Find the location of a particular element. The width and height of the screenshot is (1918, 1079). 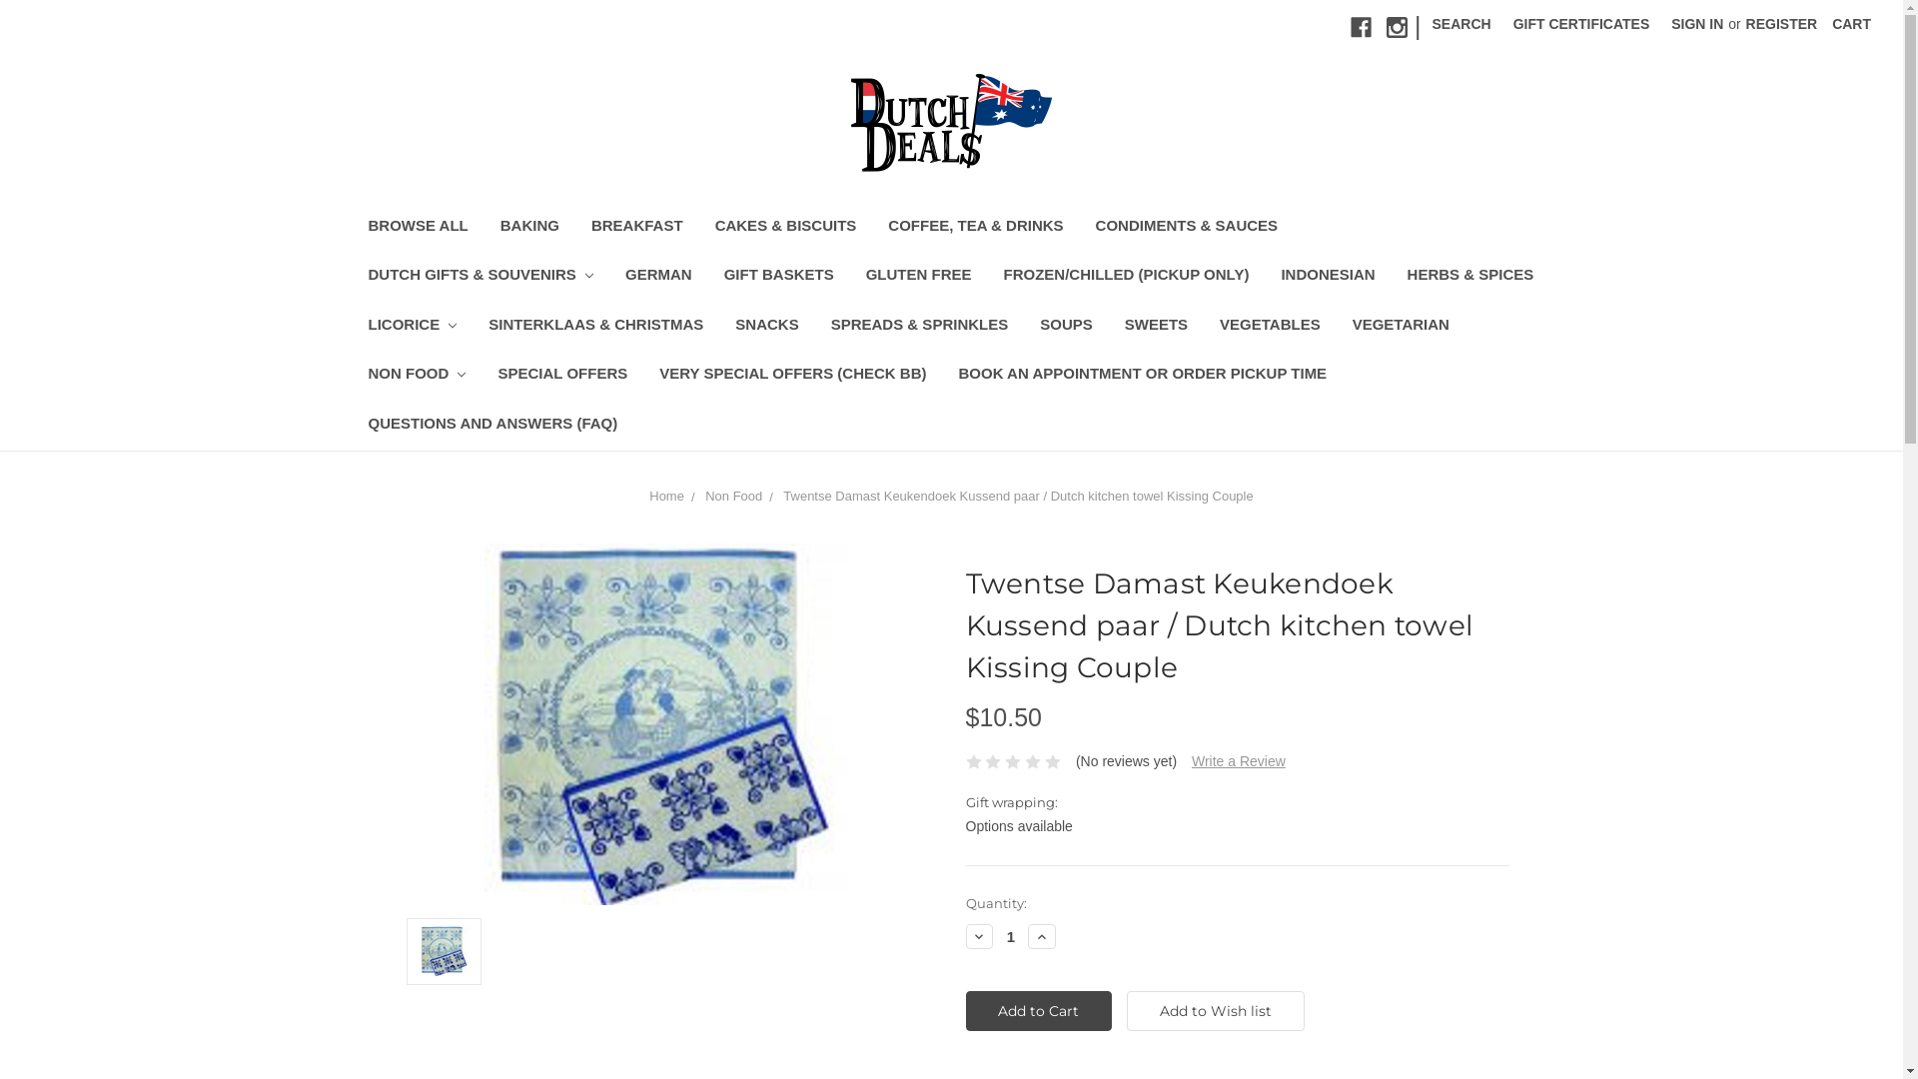

SINTERKLAAS & CHRISTMAS is located at coordinates (595, 328).